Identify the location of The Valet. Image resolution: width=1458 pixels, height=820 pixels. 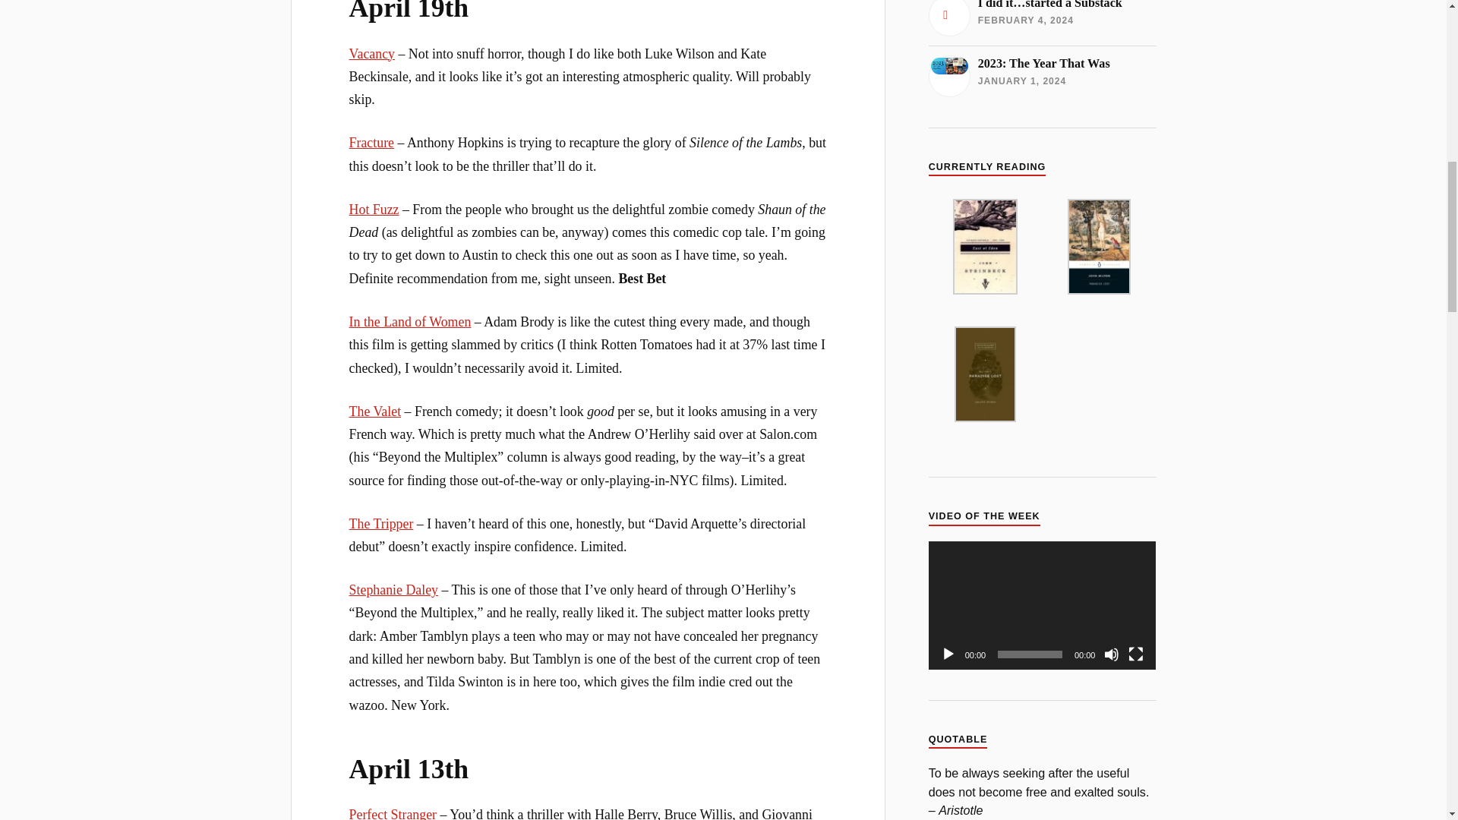
(375, 412).